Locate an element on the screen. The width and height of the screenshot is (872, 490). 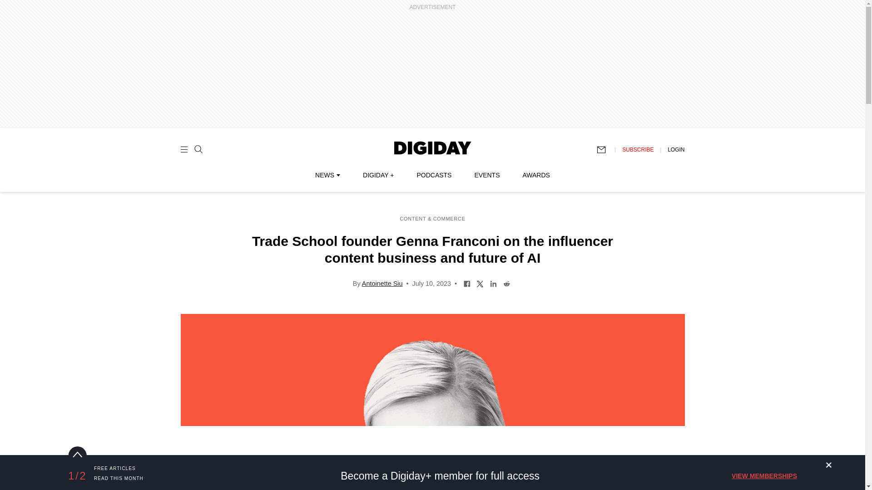
AWARDS is located at coordinates (536, 175).